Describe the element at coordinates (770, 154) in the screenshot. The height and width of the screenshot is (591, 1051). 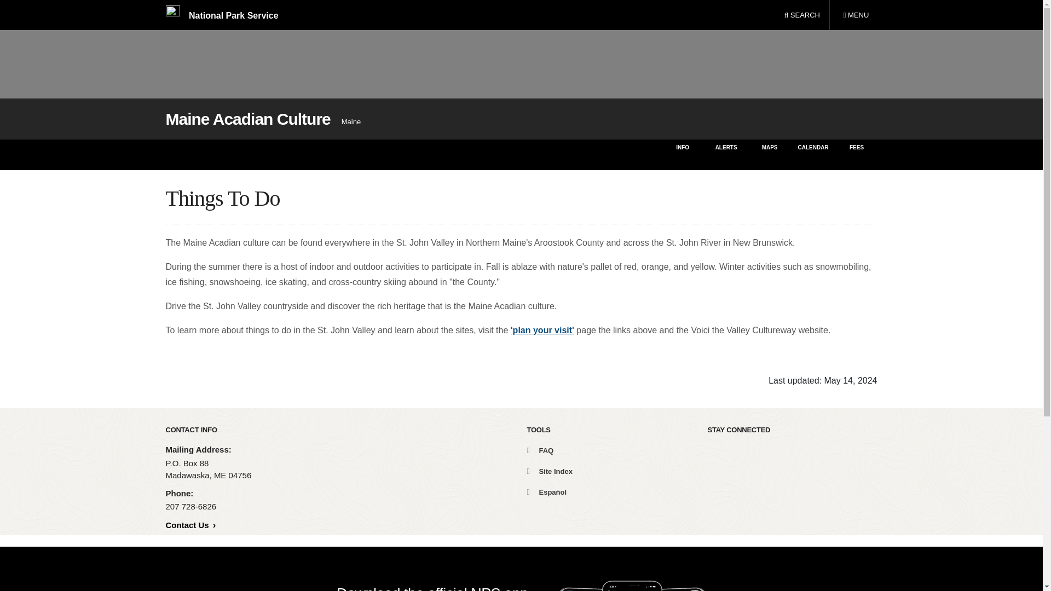
I see `MAPS` at that location.